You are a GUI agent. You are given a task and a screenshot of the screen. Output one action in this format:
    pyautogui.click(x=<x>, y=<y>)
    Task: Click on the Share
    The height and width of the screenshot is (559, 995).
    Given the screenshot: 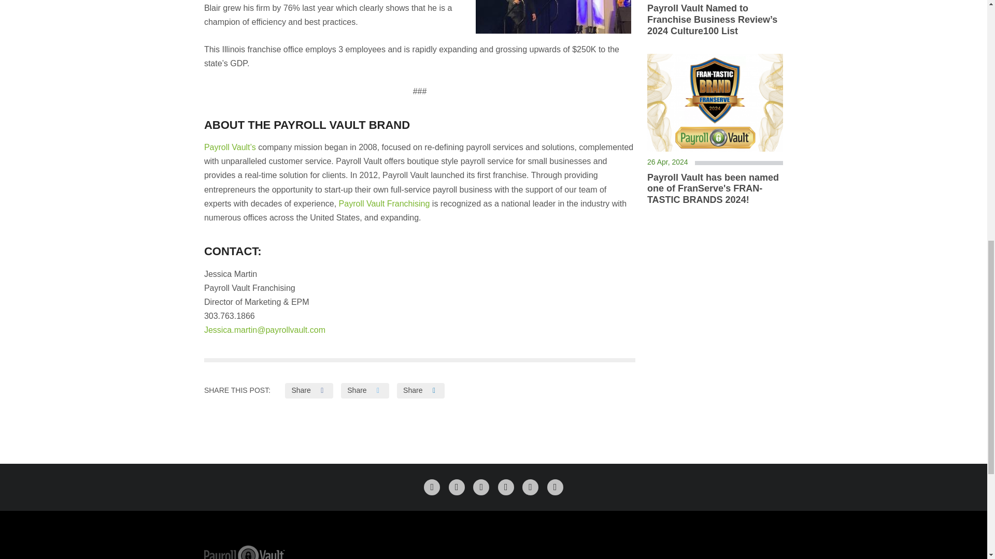 What is the action you would take?
    pyautogui.click(x=421, y=390)
    